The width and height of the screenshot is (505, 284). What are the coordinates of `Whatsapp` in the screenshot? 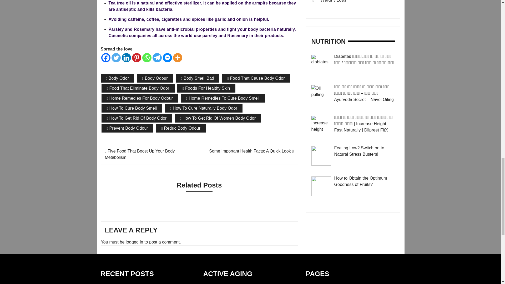 It's located at (146, 57).